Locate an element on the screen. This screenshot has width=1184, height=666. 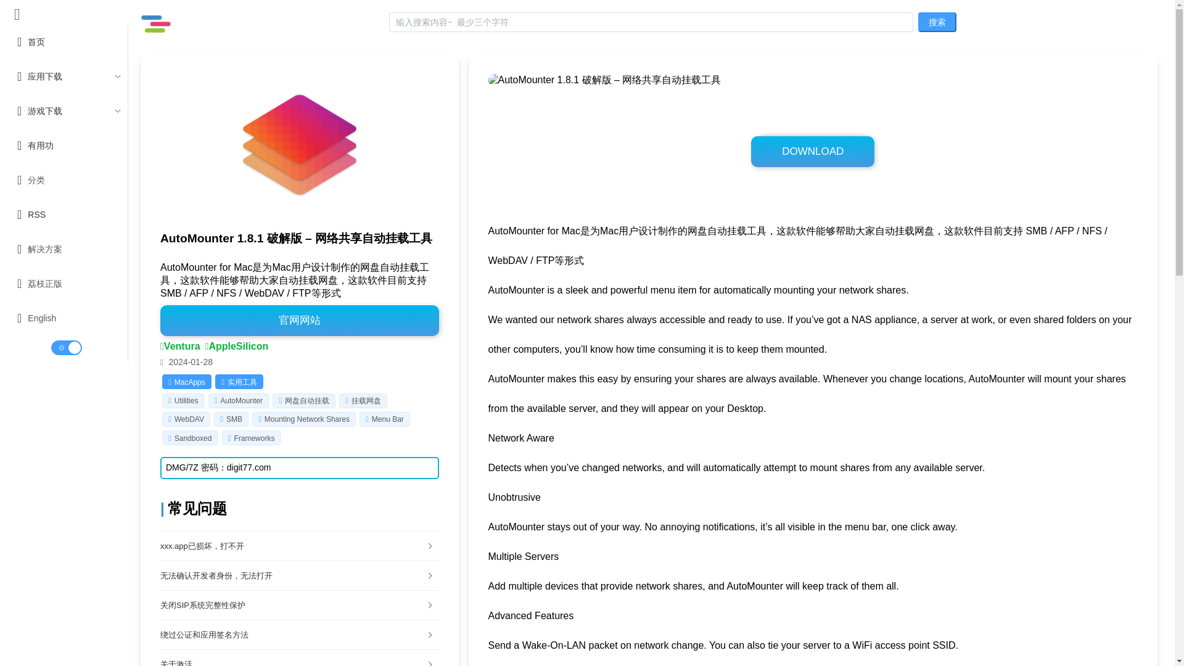
Menu Bar is located at coordinates (387, 419).